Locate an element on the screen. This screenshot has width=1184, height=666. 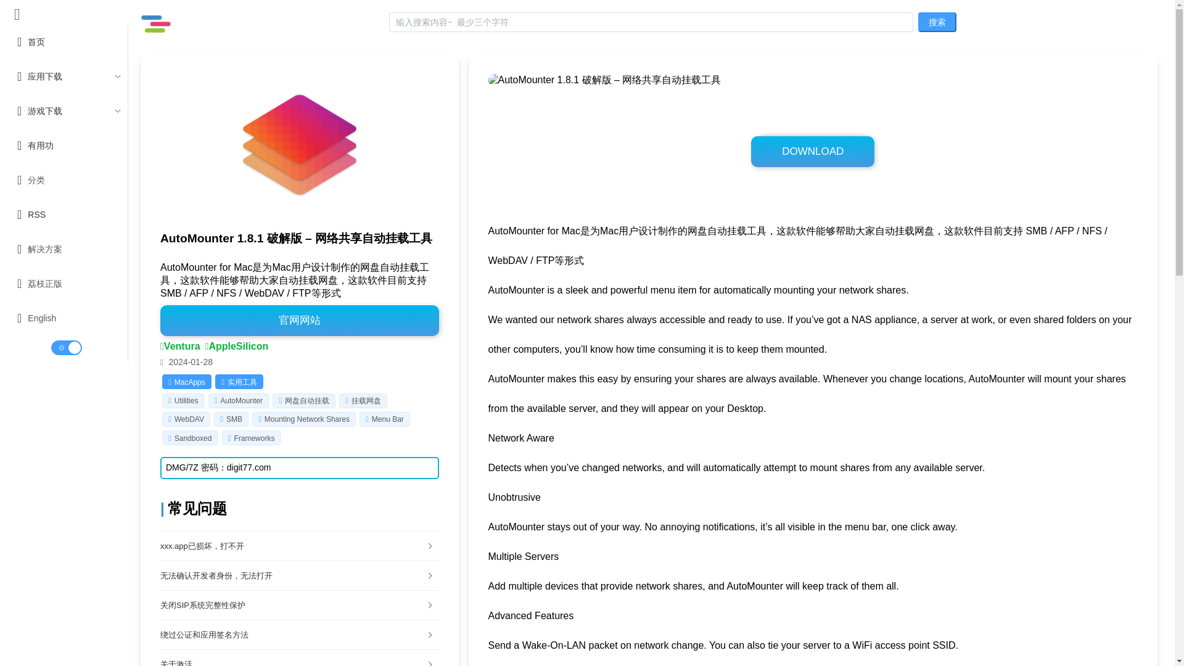
Menu Bar is located at coordinates (387, 419).